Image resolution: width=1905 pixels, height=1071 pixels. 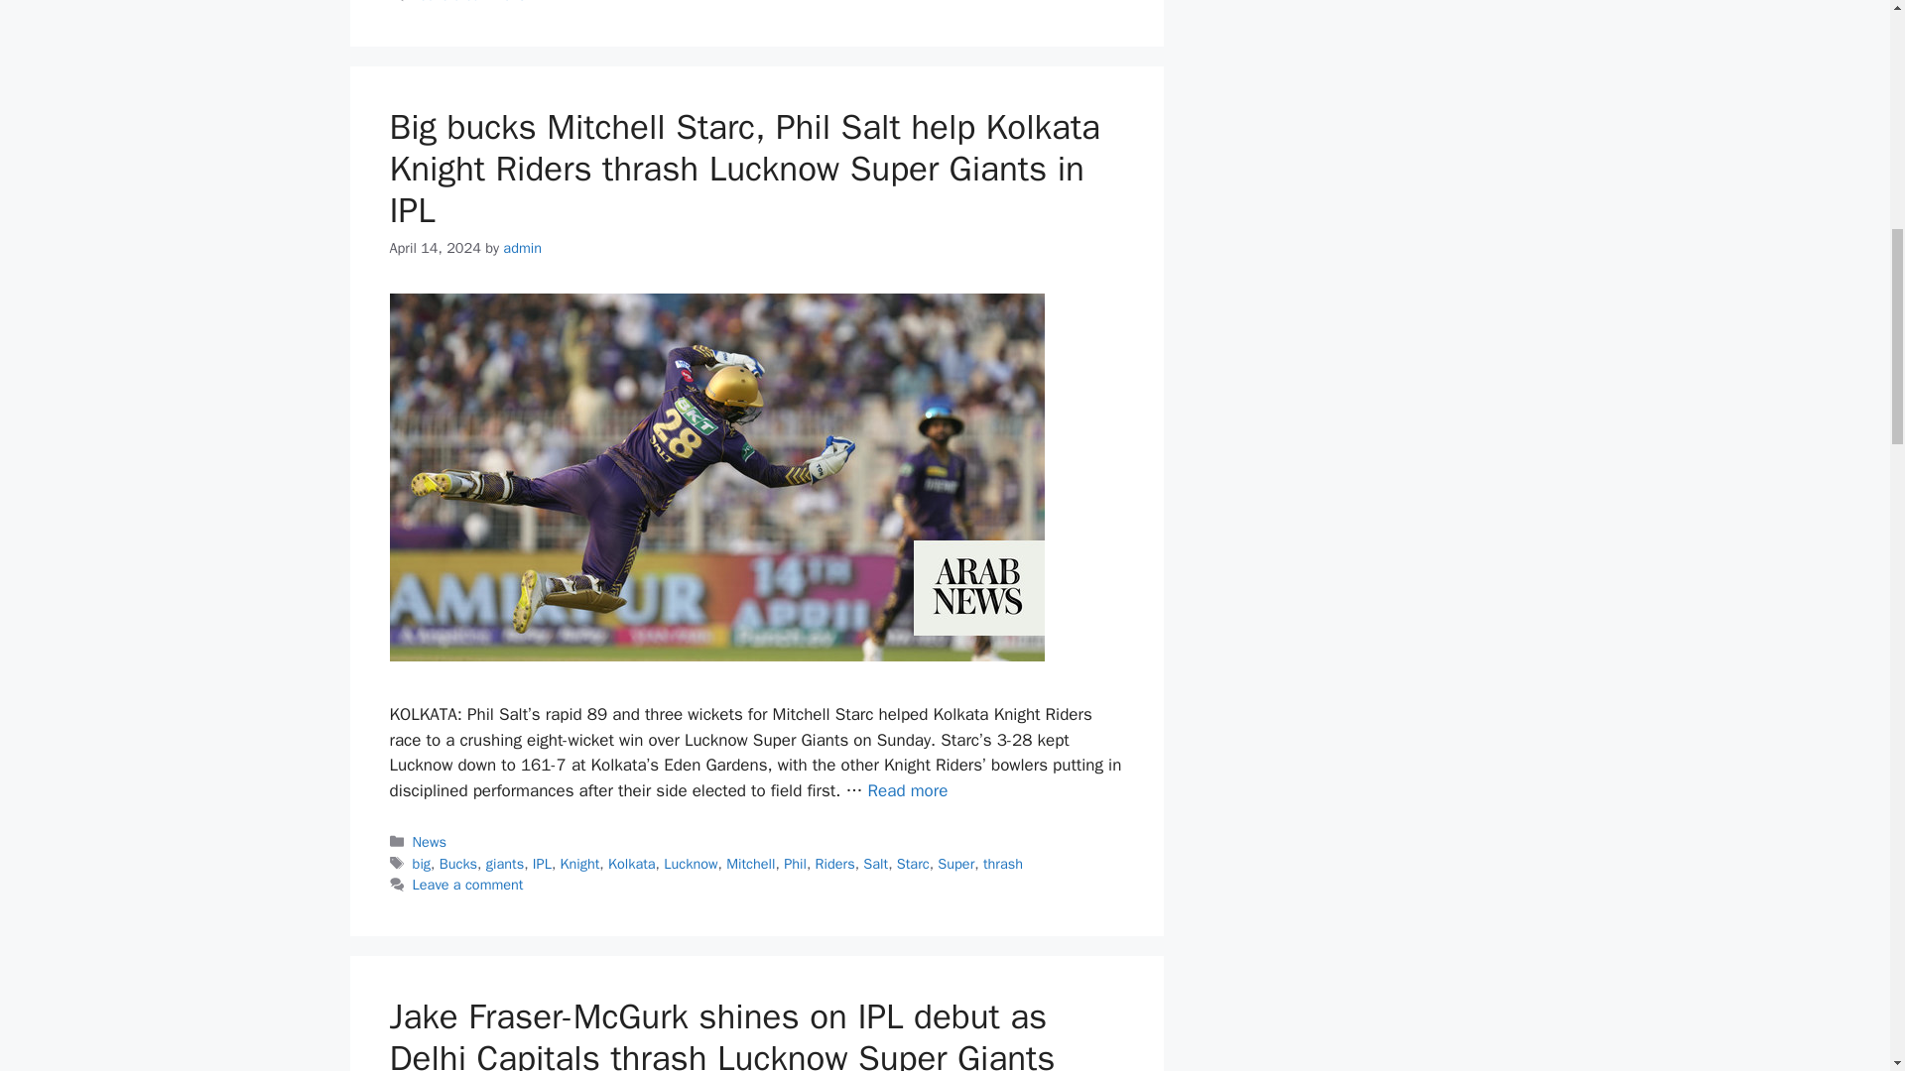 What do you see at coordinates (954, 863) in the screenshot?
I see `Super` at bounding box center [954, 863].